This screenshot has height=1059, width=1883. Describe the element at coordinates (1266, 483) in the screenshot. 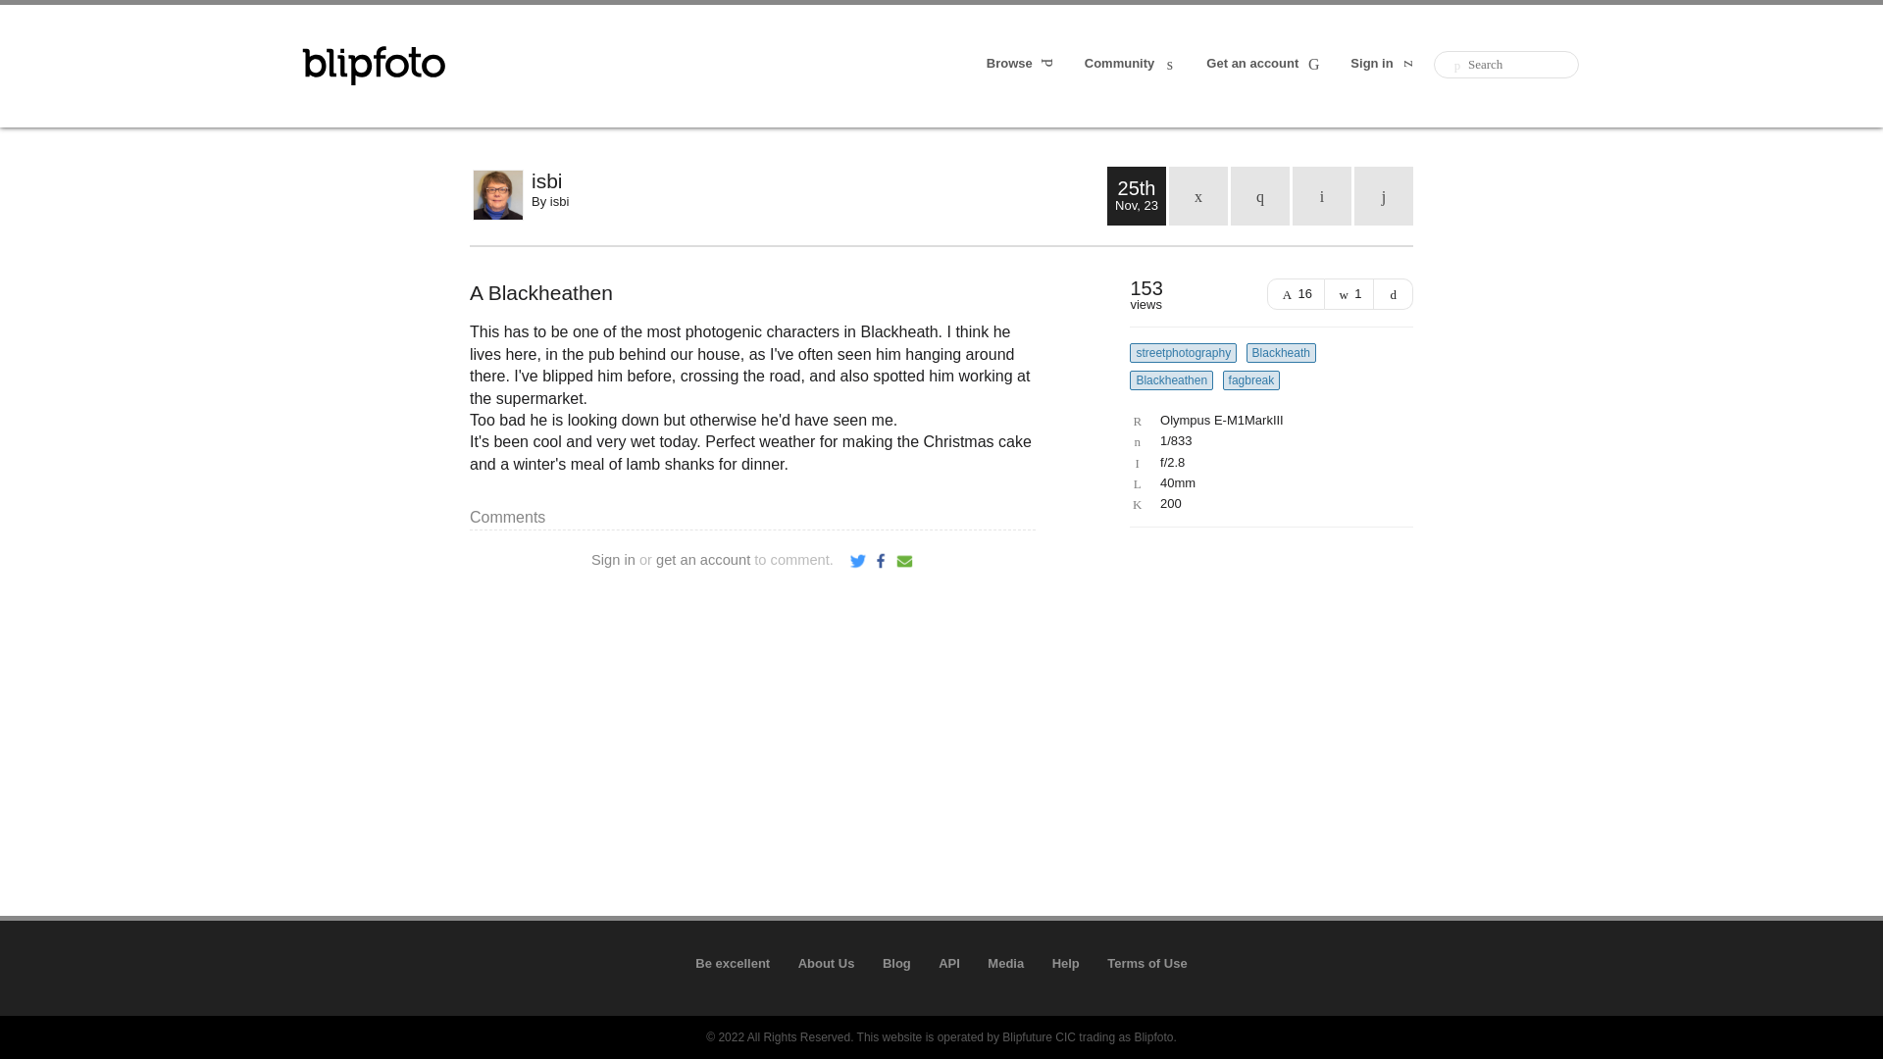

I see `Focal length` at that location.